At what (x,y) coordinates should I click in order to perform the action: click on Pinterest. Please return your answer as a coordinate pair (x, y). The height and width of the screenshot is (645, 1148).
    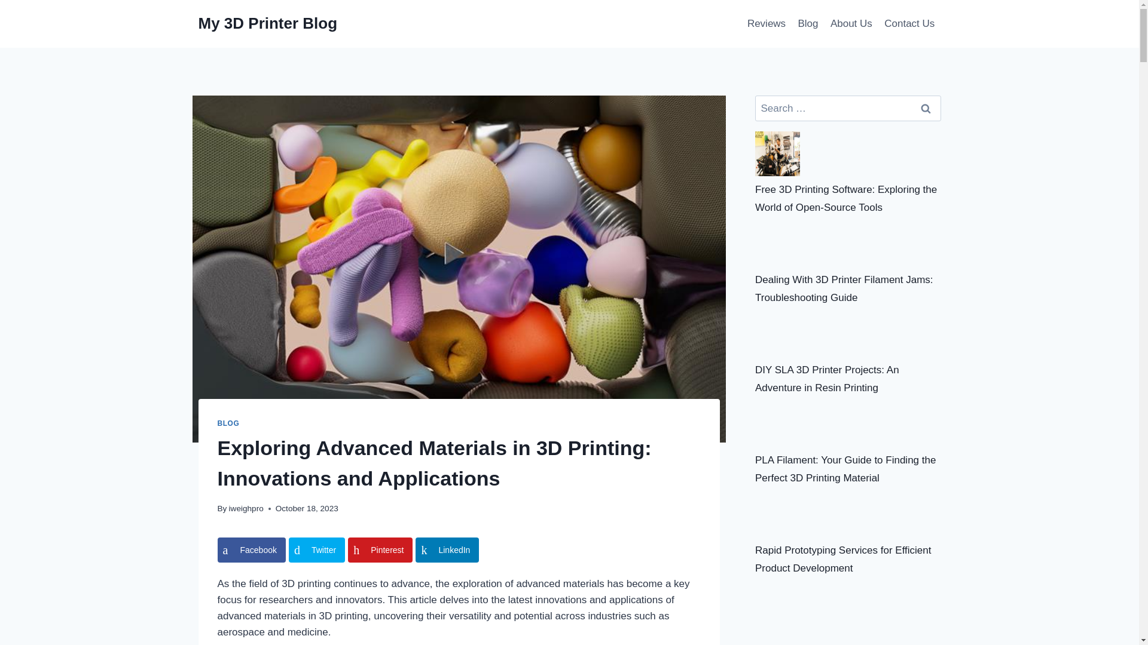
    Looking at the image, I should click on (380, 549).